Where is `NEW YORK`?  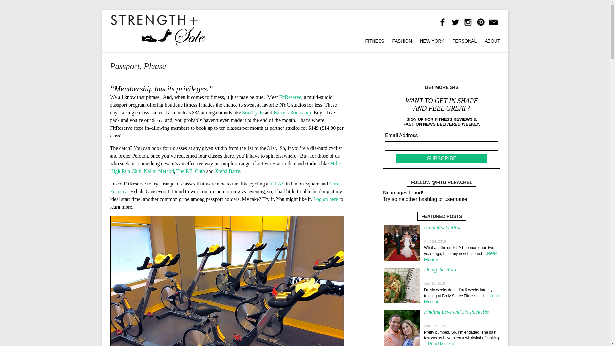
NEW YORK is located at coordinates (432, 40).